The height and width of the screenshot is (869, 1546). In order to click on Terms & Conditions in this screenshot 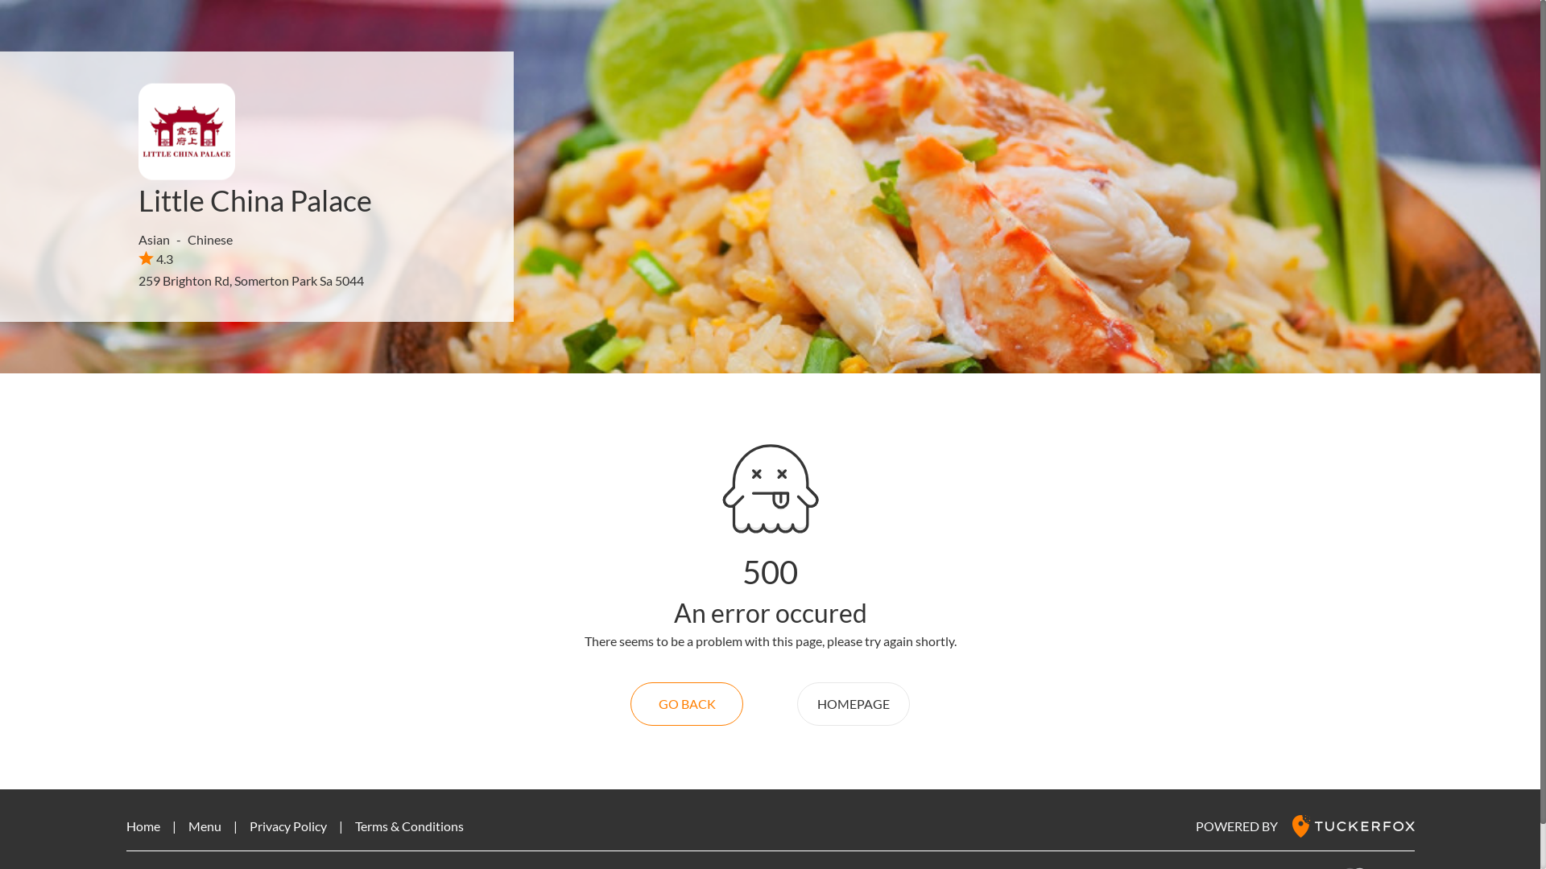, I will do `click(409, 826)`.